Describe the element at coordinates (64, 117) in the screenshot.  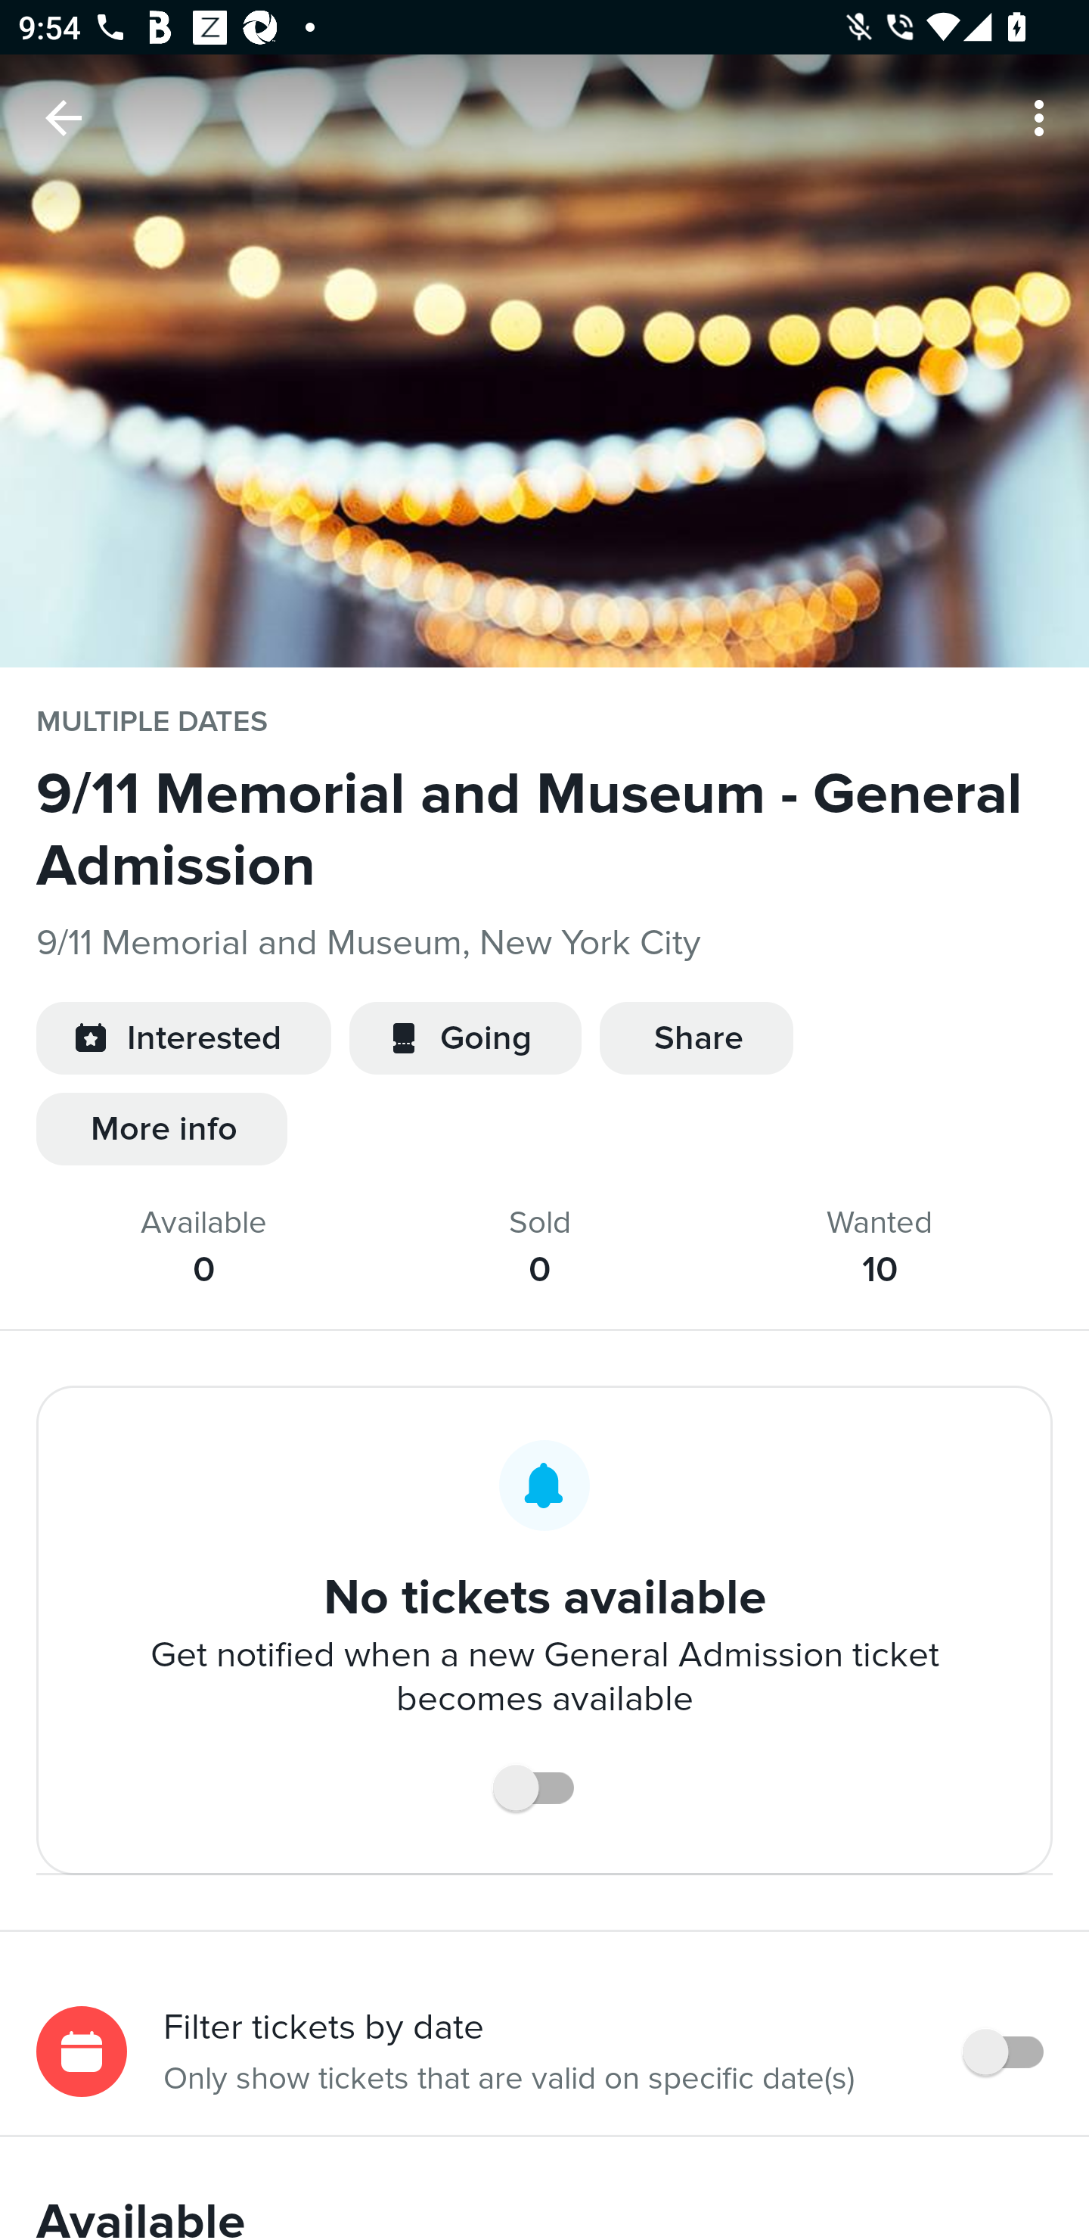
I see `Navigate up` at that location.